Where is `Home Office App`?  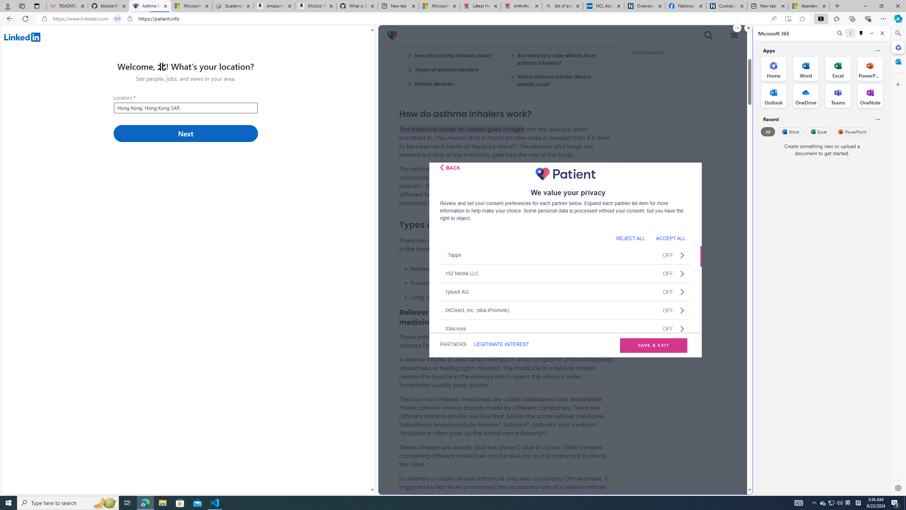 Home Office App is located at coordinates (774, 69).